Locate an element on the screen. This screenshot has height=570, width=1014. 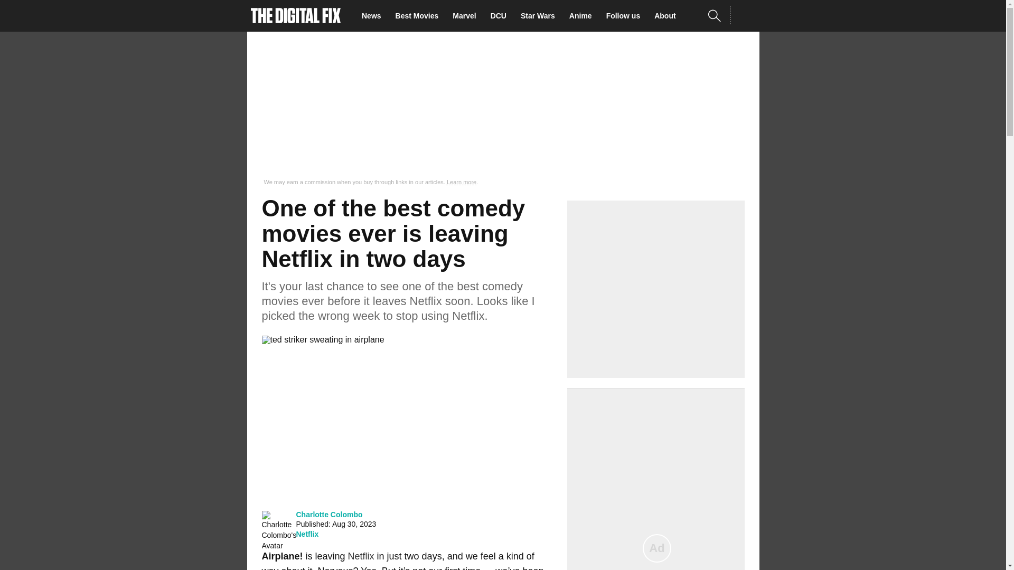
Netflix is located at coordinates (307, 534).